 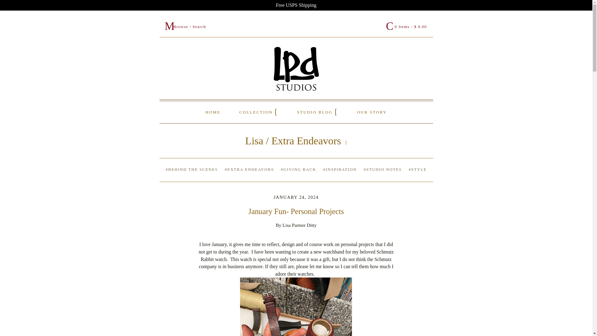 What do you see at coordinates (254, 141) in the screenshot?
I see `Lisa` at bounding box center [254, 141].